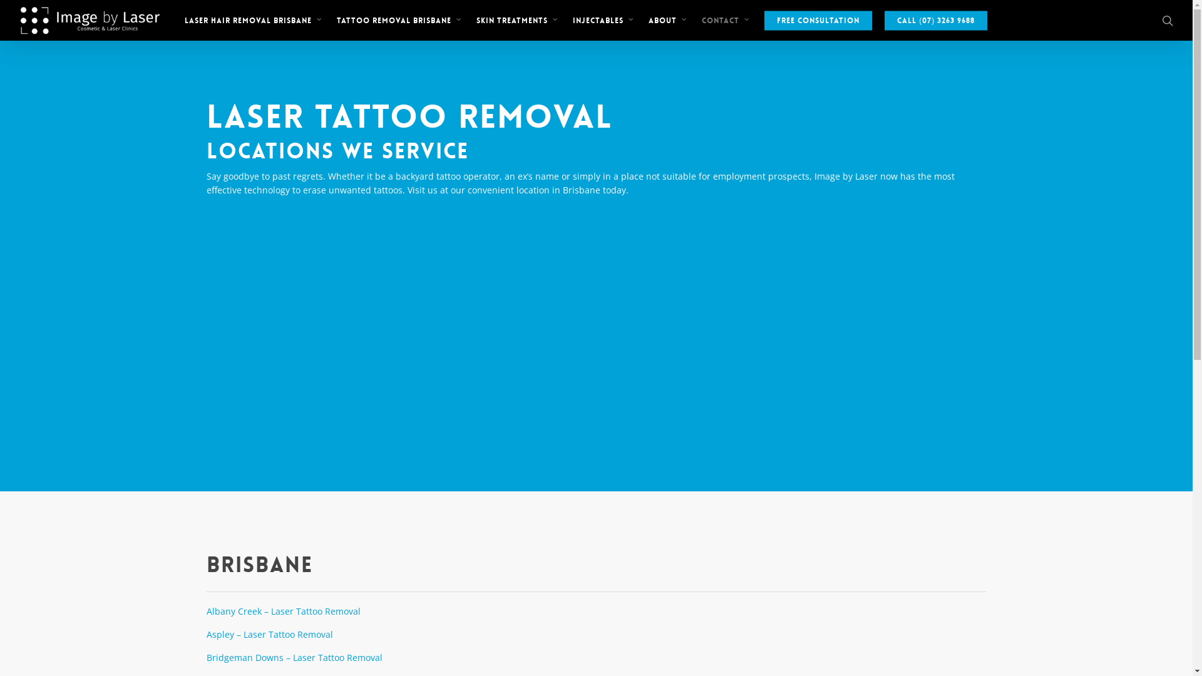 Image resolution: width=1202 pixels, height=676 pixels. I want to click on Injectables, so click(605, 20).